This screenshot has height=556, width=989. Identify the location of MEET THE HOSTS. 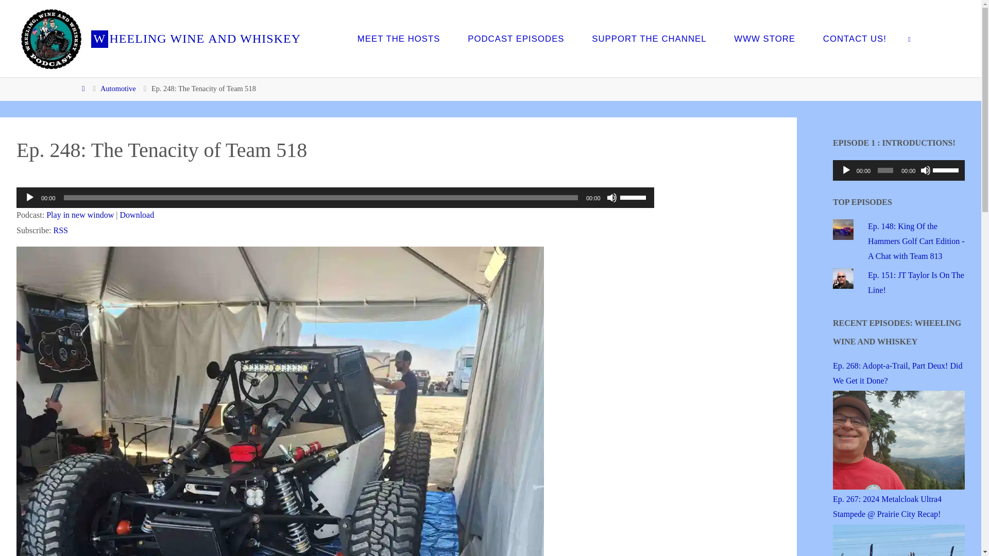
(399, 39).